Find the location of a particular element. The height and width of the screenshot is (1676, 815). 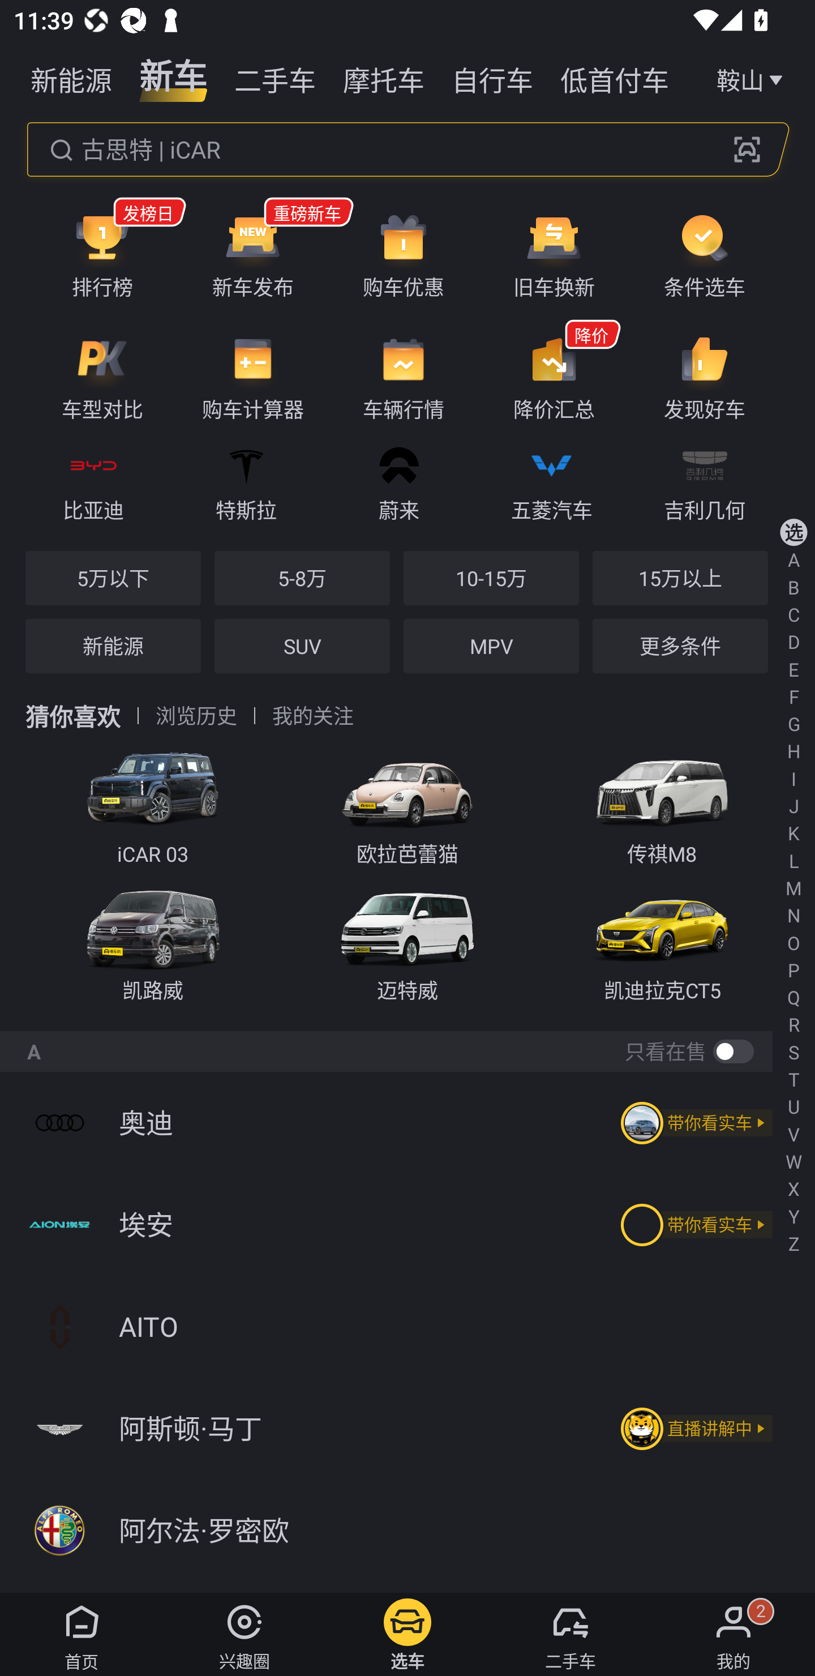

发现好车 is located at coordinates (704, 377).